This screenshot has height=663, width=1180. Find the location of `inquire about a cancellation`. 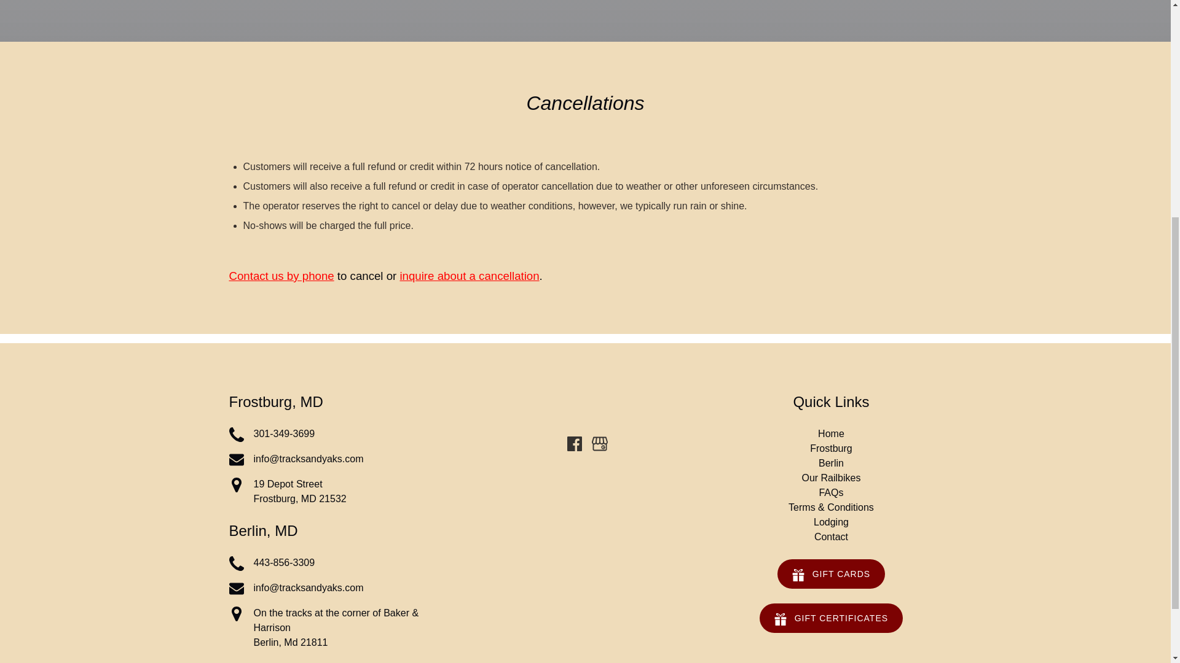

inquire about a cancellation is located at coordinates (470, 276).